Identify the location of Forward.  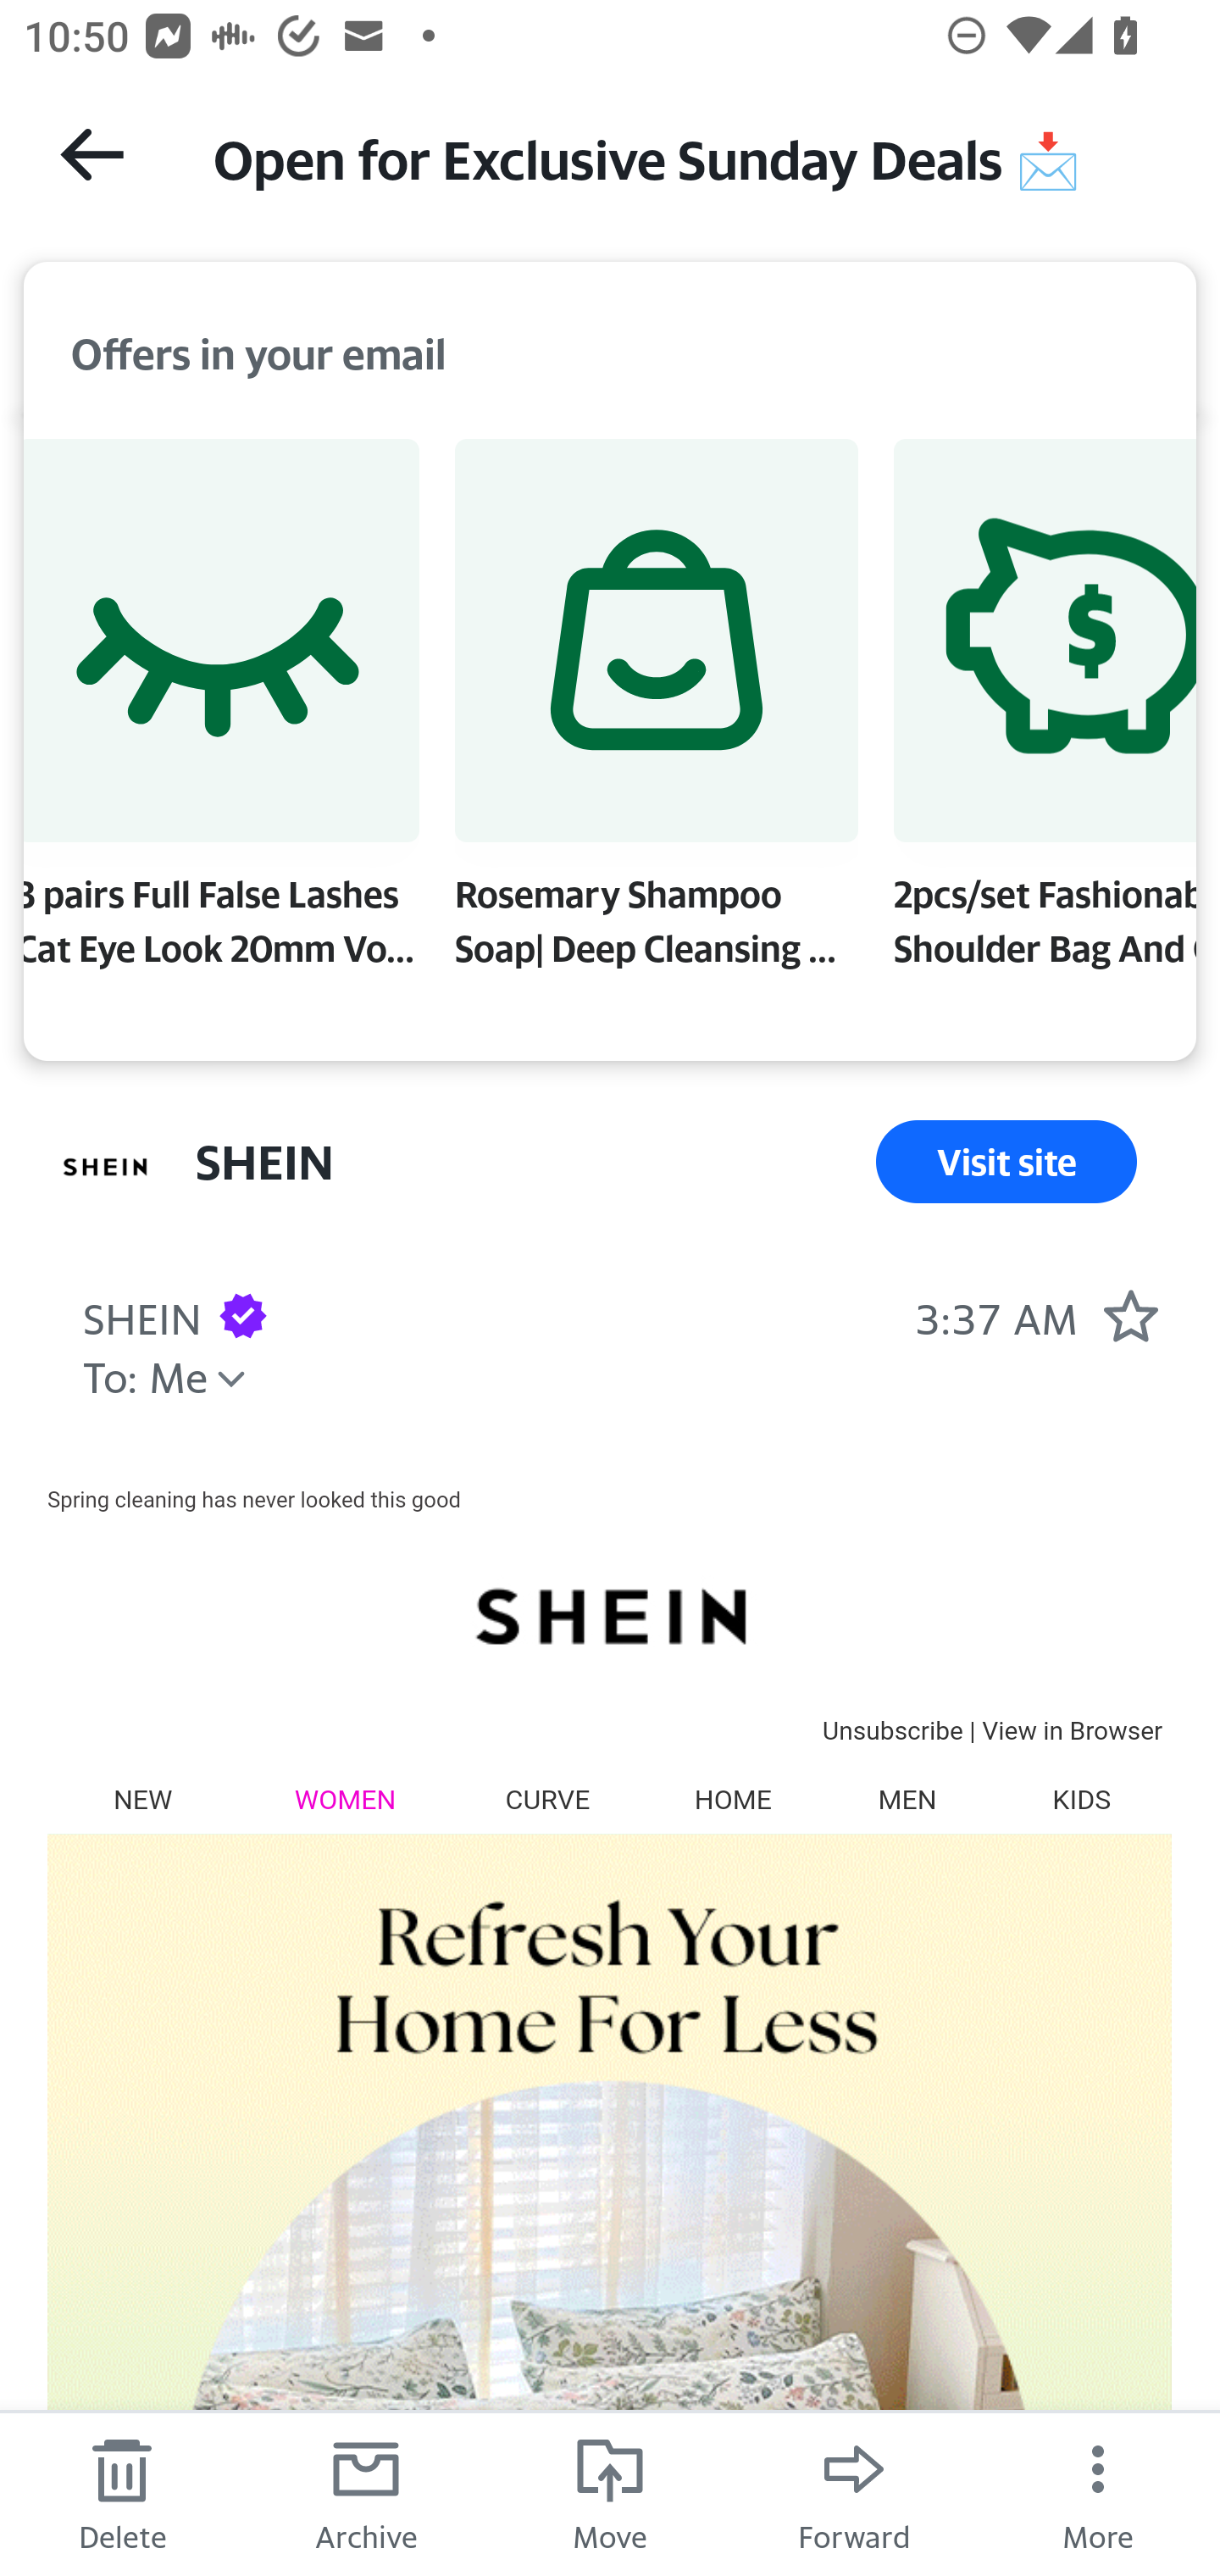
(854, 2493).